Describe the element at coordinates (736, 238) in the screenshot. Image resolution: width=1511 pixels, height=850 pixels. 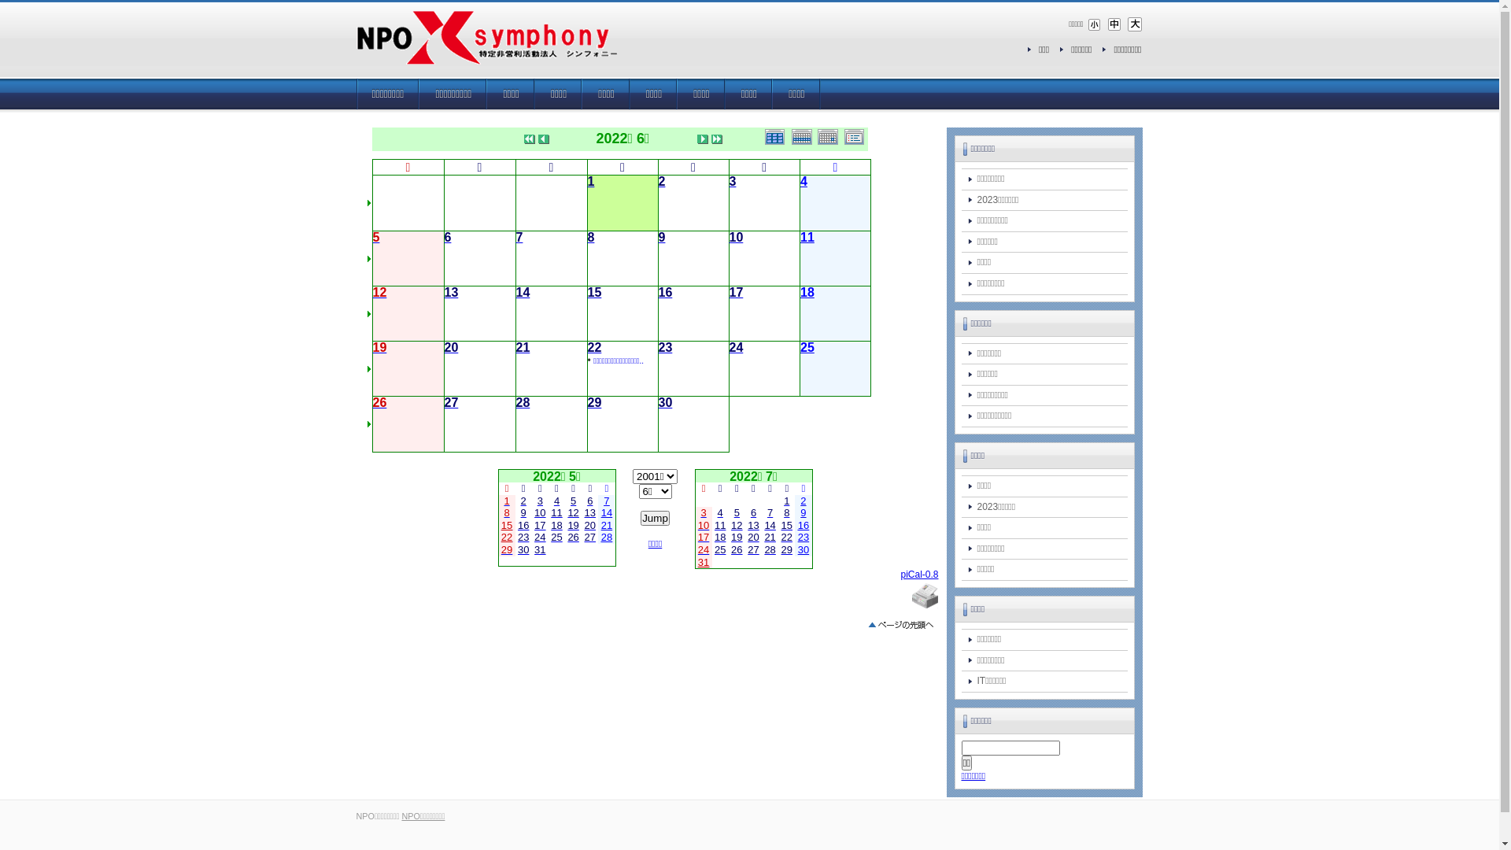
I see `10` at that location.